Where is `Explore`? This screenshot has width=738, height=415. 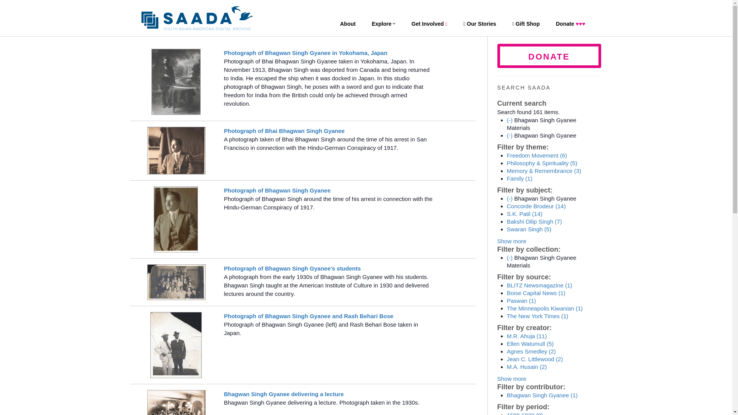
Explore is located at coordinates (383, 24).